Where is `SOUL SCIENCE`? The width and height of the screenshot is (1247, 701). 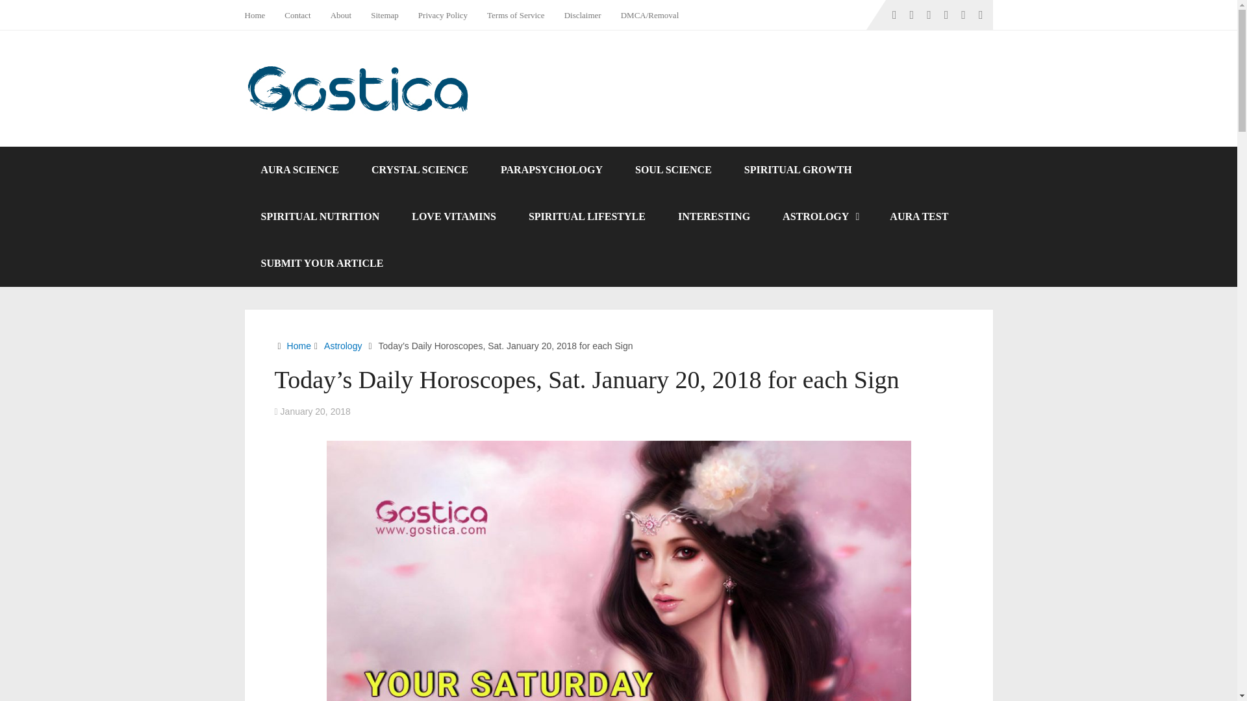
SOUL SCIENCE is located at coordinates (673, 170).